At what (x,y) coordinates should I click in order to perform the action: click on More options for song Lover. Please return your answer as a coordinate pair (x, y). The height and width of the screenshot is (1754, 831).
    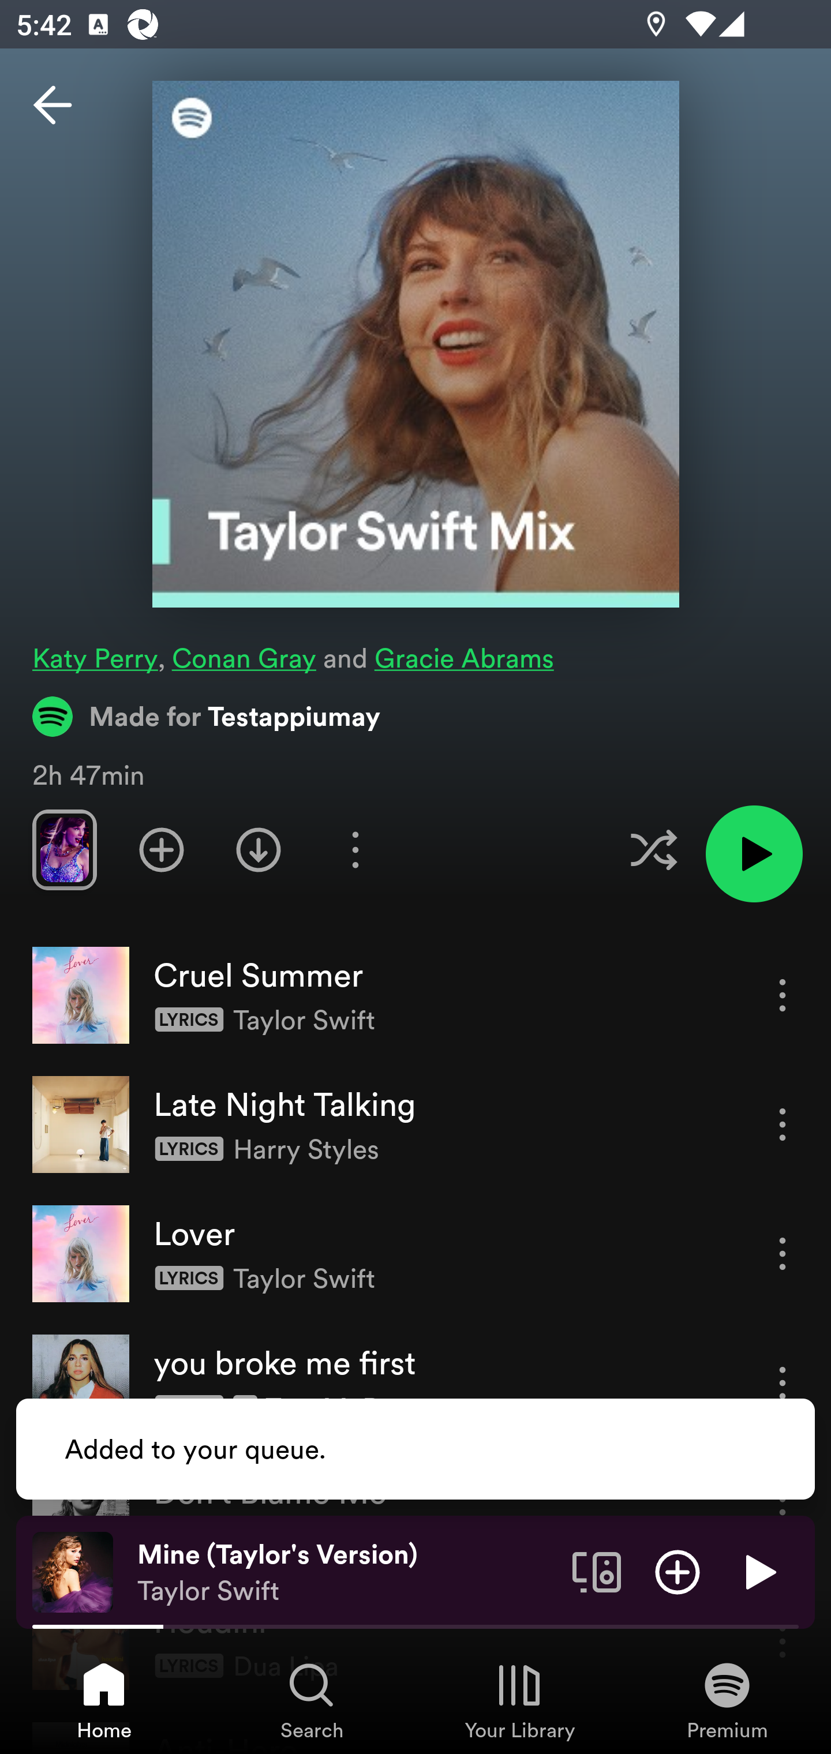
    Looking at the image, I should click on (783, 1253).